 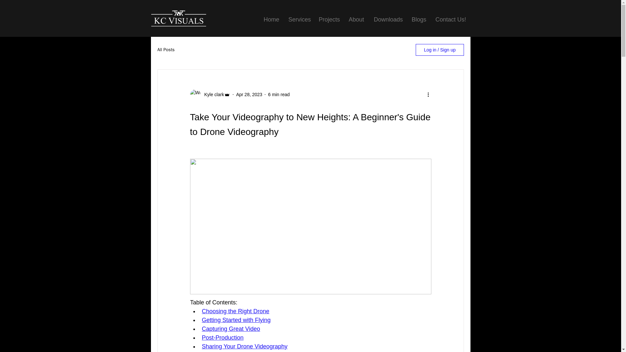 What do you see at coordinates (212, 95) in the screenshot?
I see `Kyle clark` at bounding box center [212, 95].